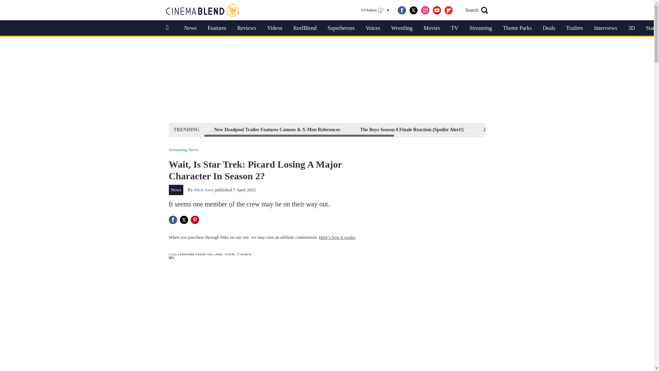 The width and height of the screenshot is (659, 371). I want to click on Wrestling, so click(402, 28).